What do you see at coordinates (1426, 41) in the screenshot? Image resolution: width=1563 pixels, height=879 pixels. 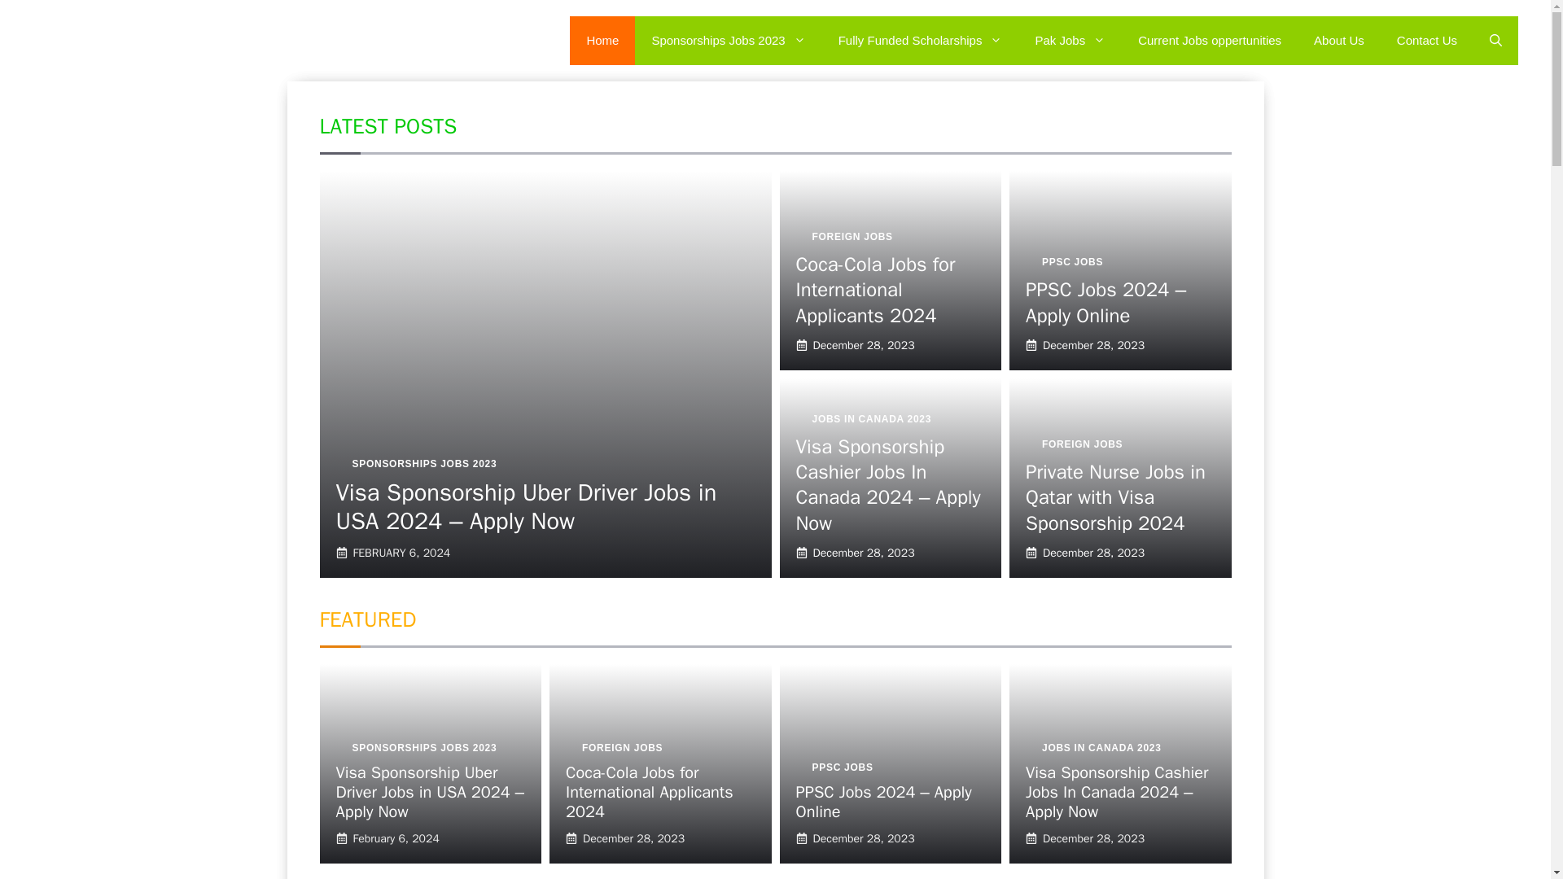 I see `Contact Us` at bounding box center [1426, 41].